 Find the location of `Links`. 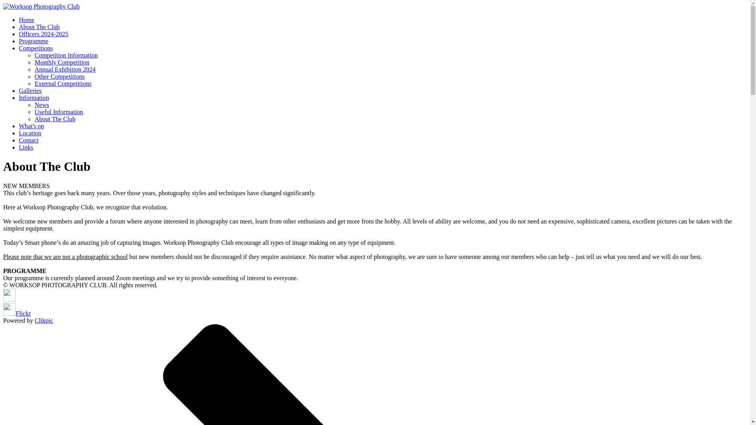

Links is located at coordinates (26, 147).